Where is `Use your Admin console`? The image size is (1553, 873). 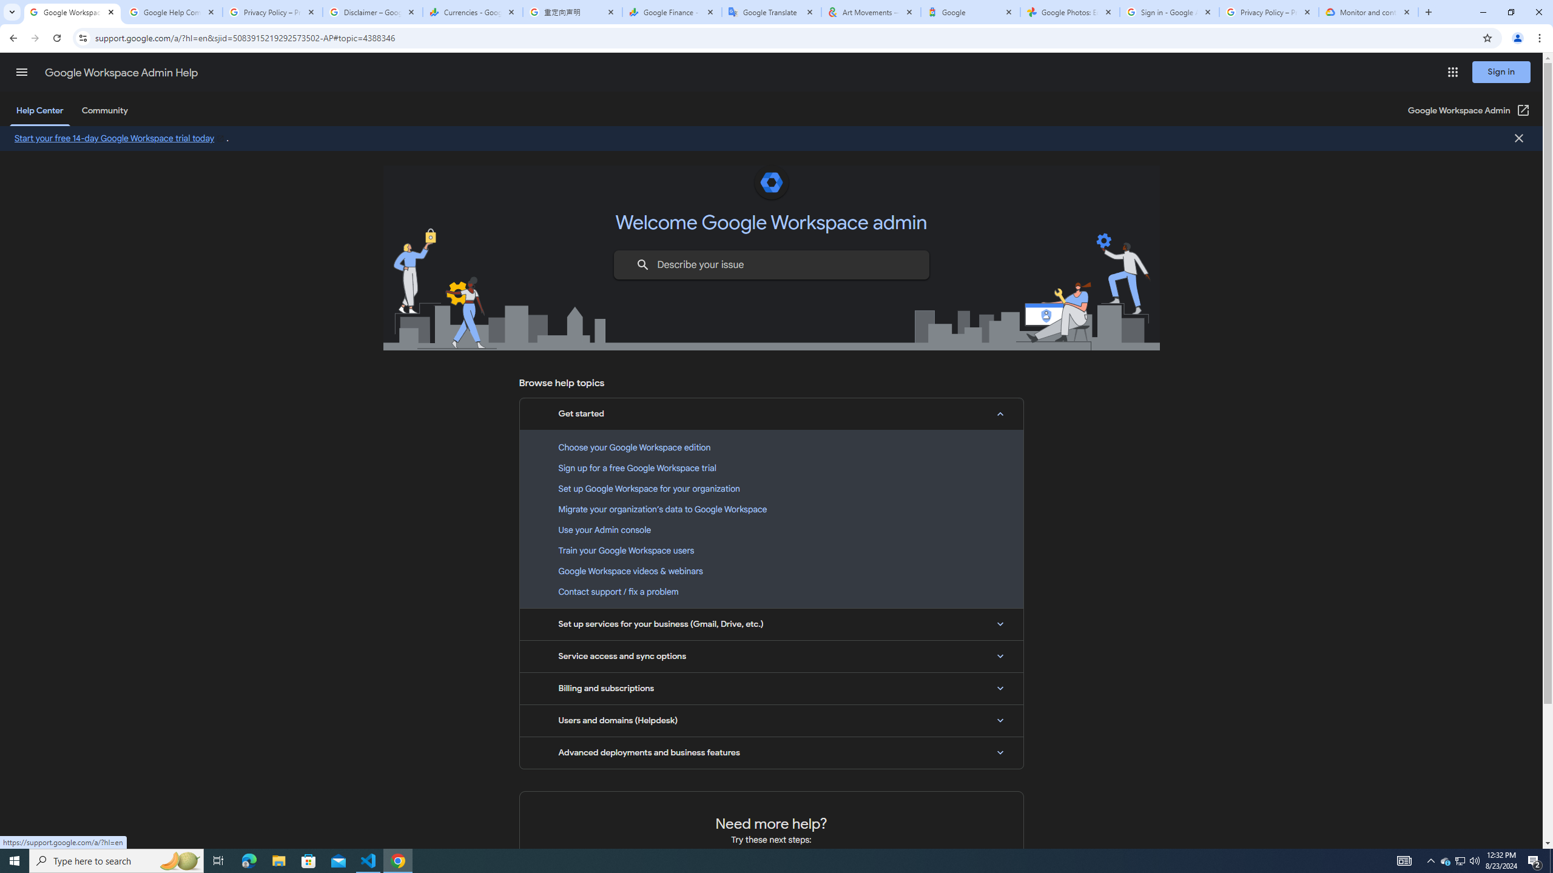 Use your Admin console is located at coordinates (771, 530).